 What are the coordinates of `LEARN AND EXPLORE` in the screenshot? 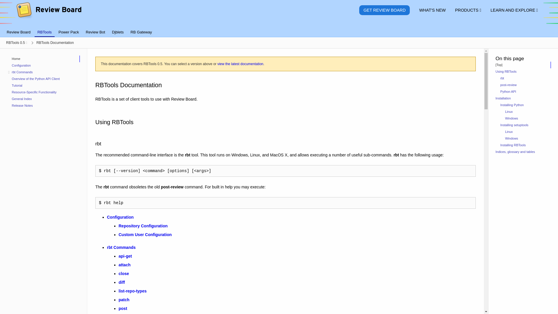 It's located at (514, 10).